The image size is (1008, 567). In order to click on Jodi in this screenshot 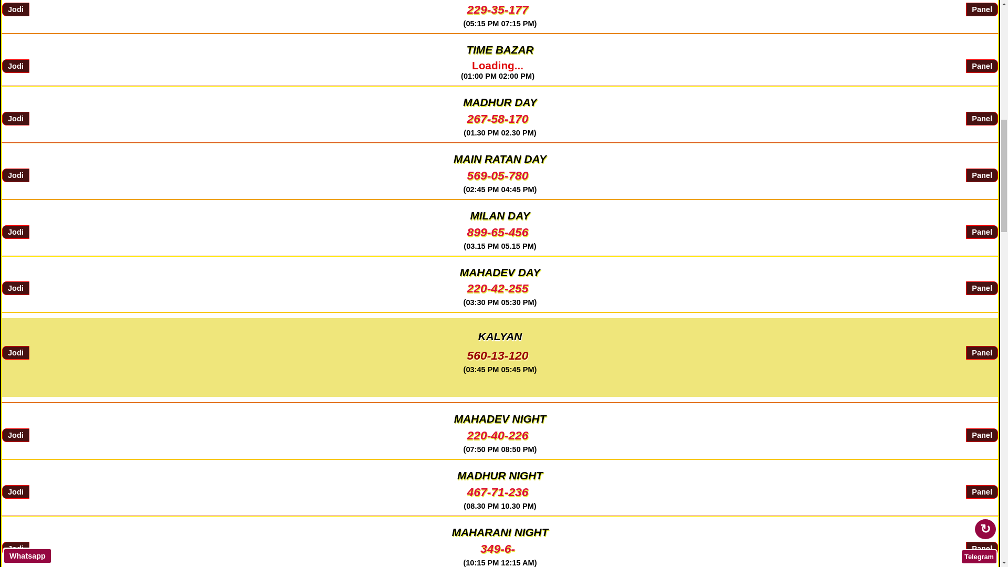, I will do `click(15, 175)`.